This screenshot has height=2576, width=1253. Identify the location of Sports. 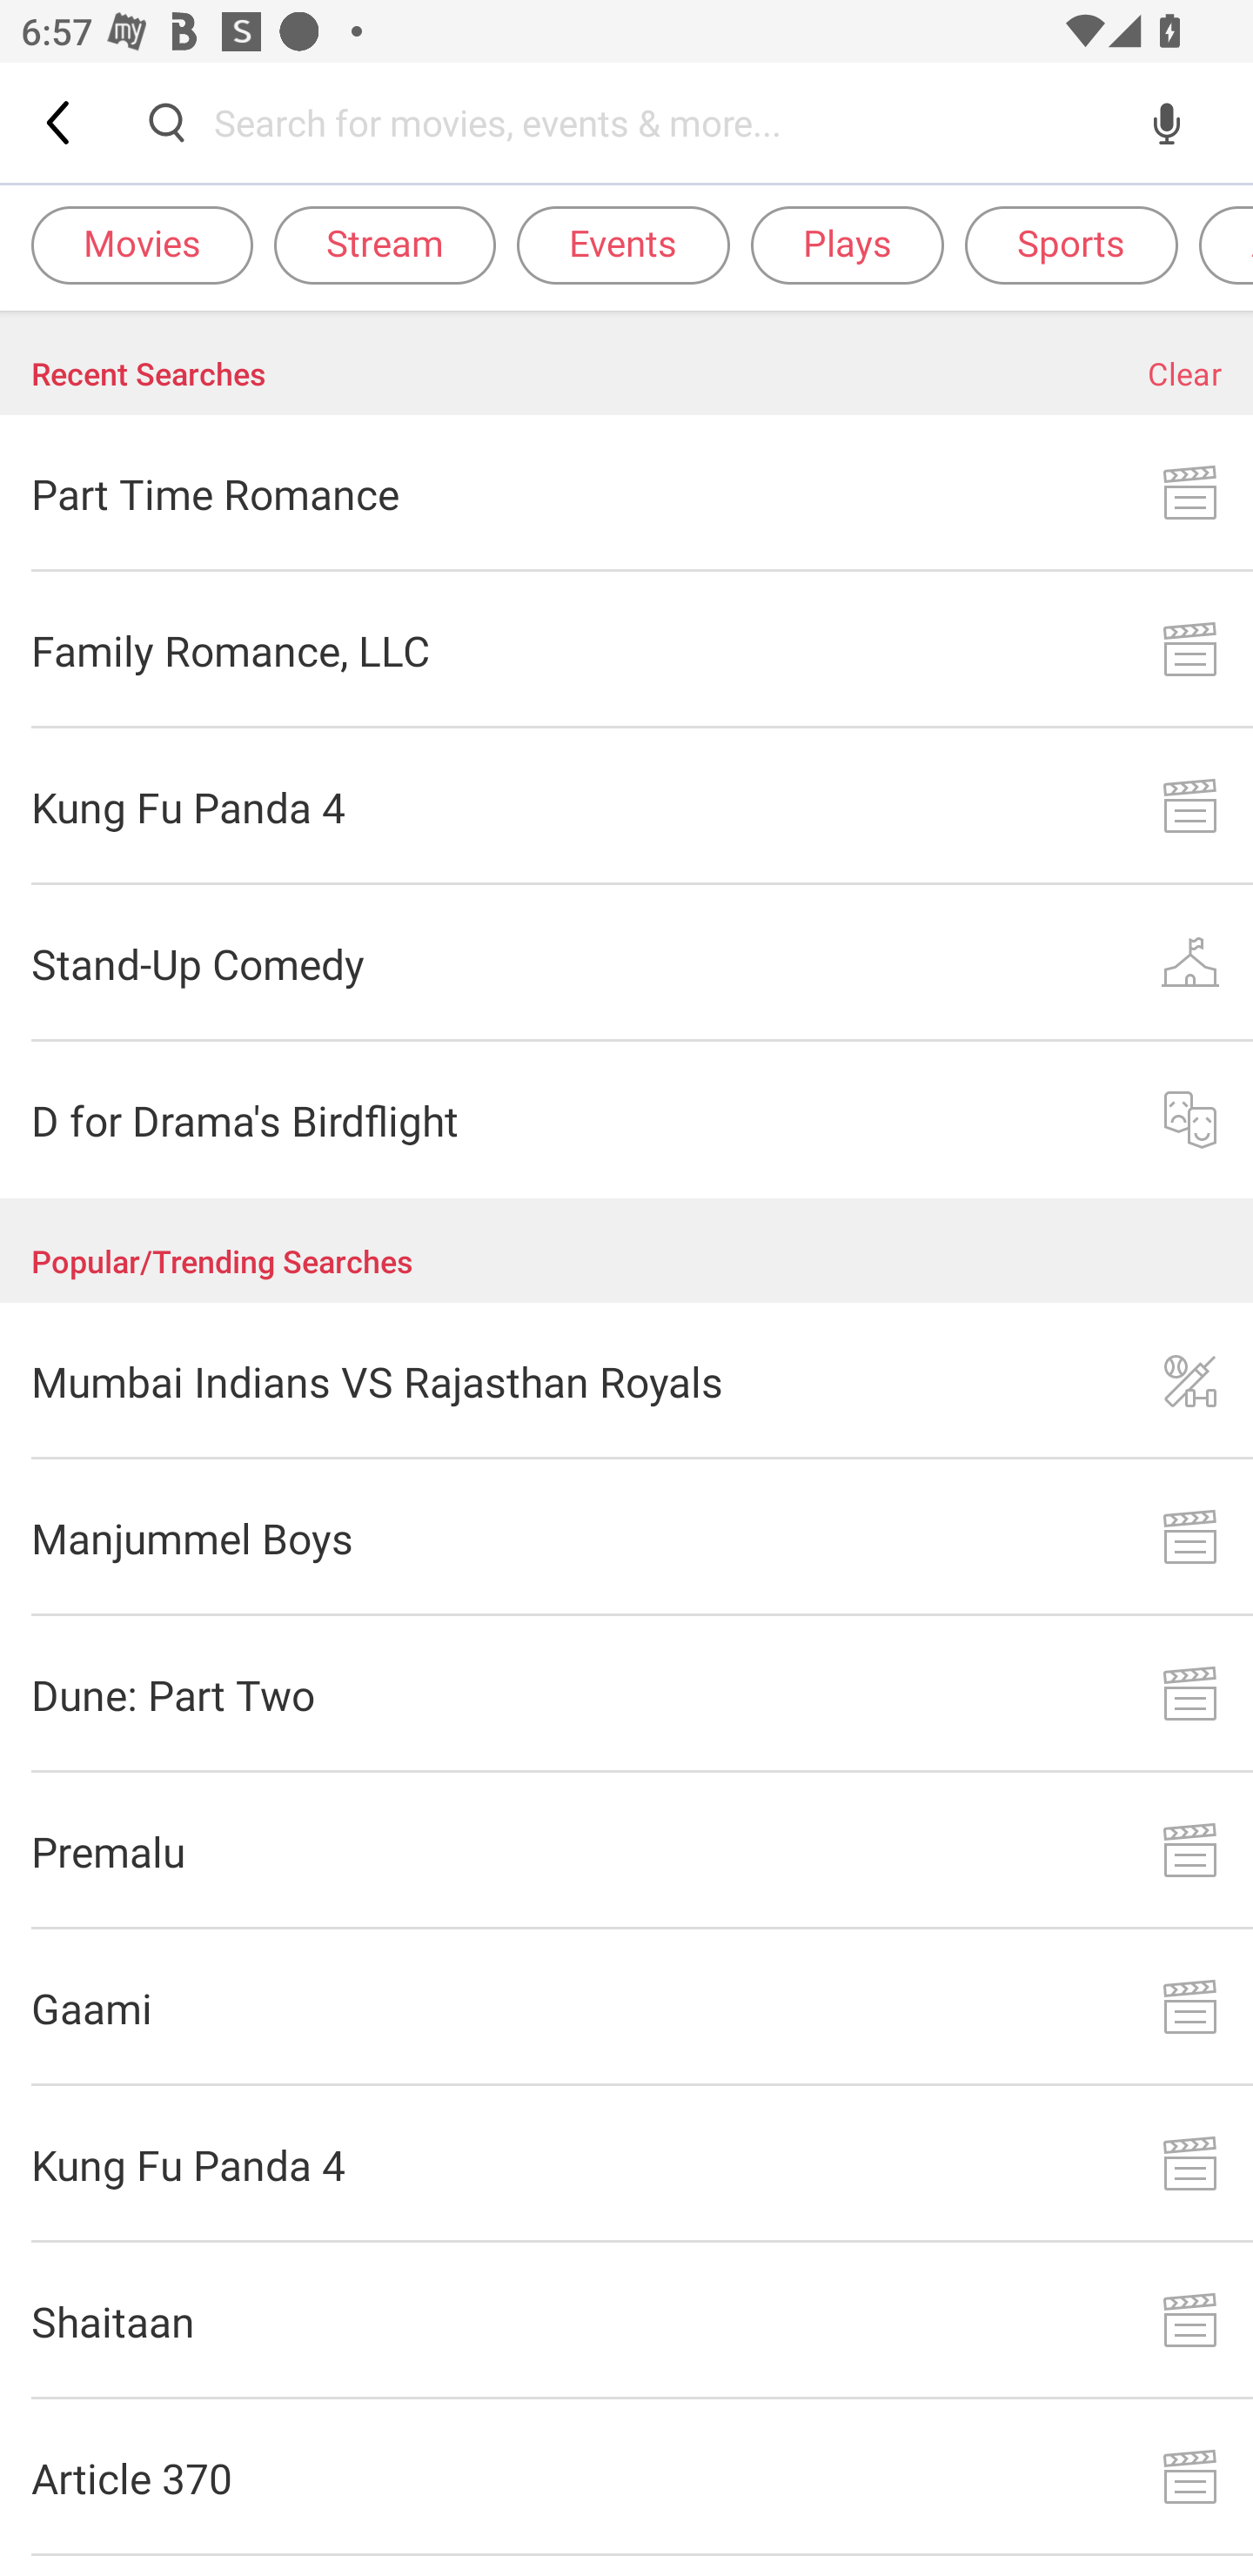
(1070, 244).